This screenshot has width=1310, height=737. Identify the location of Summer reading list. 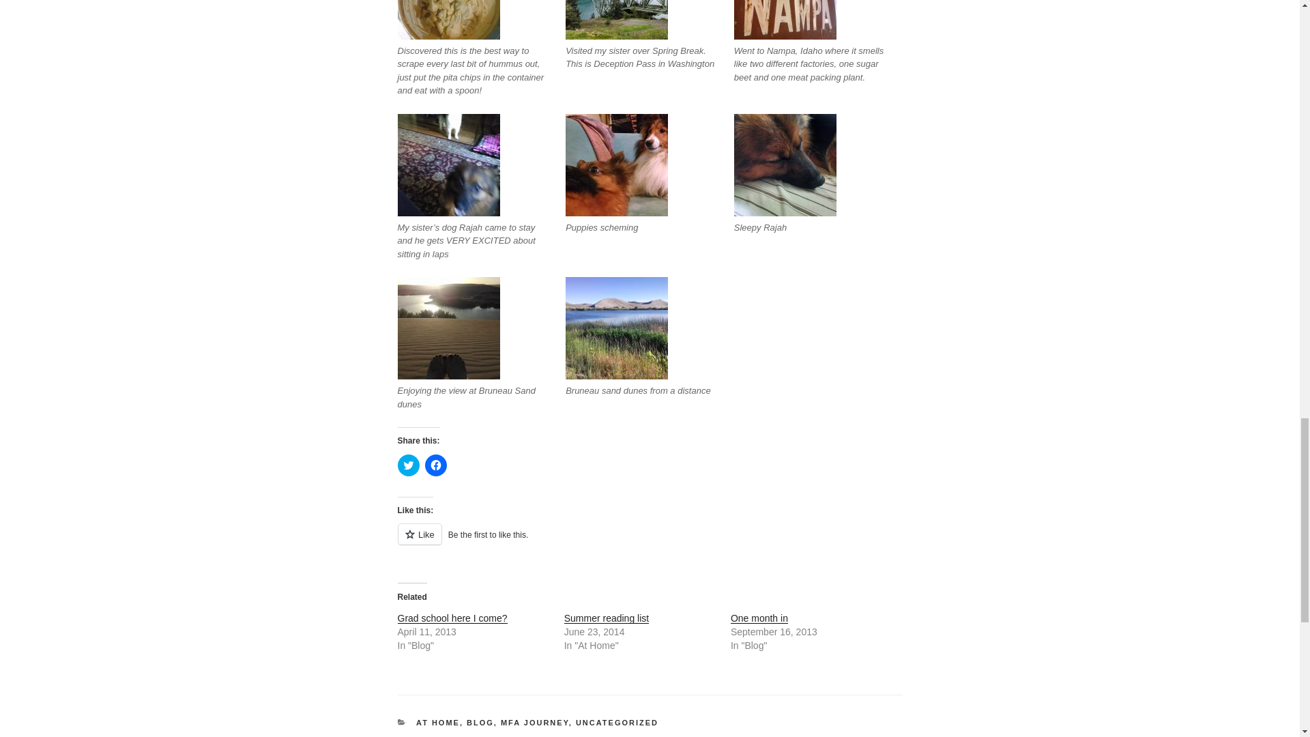
(607, 618).